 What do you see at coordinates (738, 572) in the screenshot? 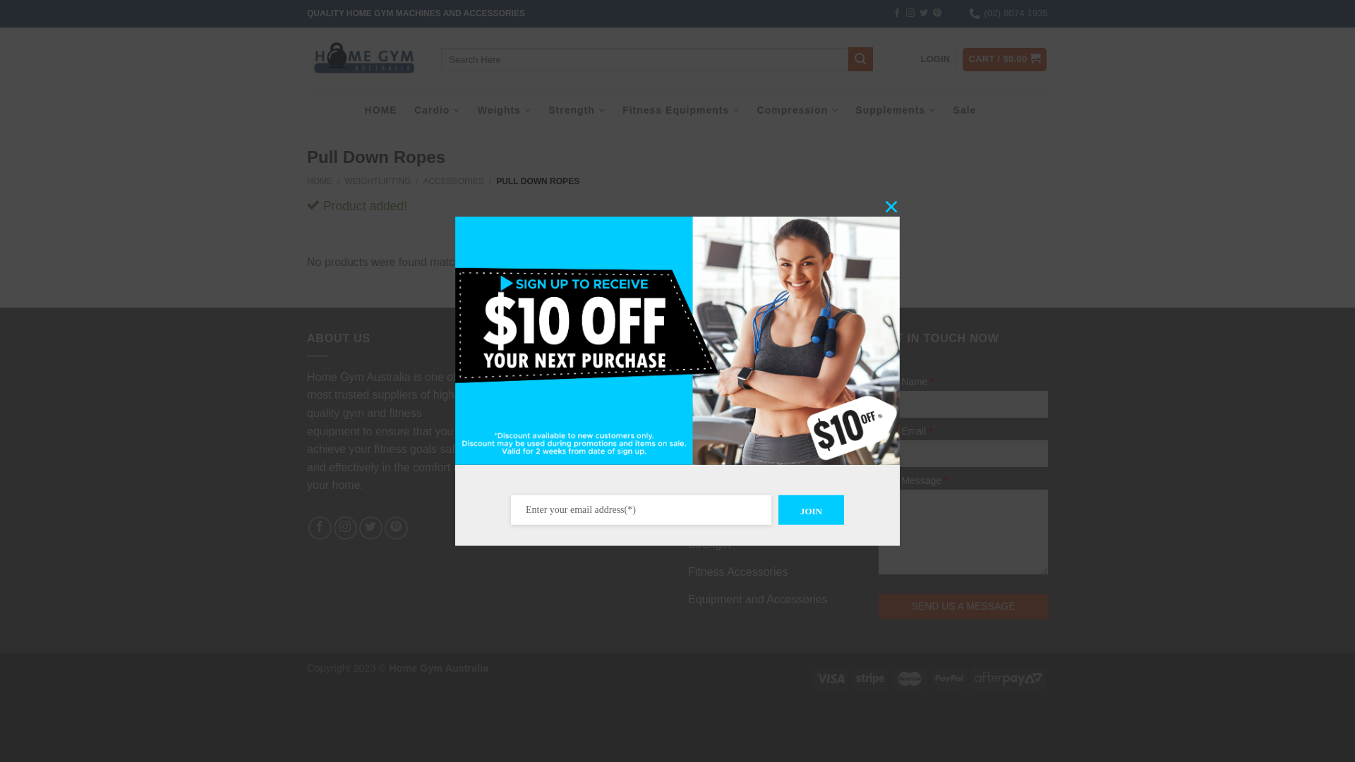
I see `Fitness Accessories` at bounding box center [738, 572].